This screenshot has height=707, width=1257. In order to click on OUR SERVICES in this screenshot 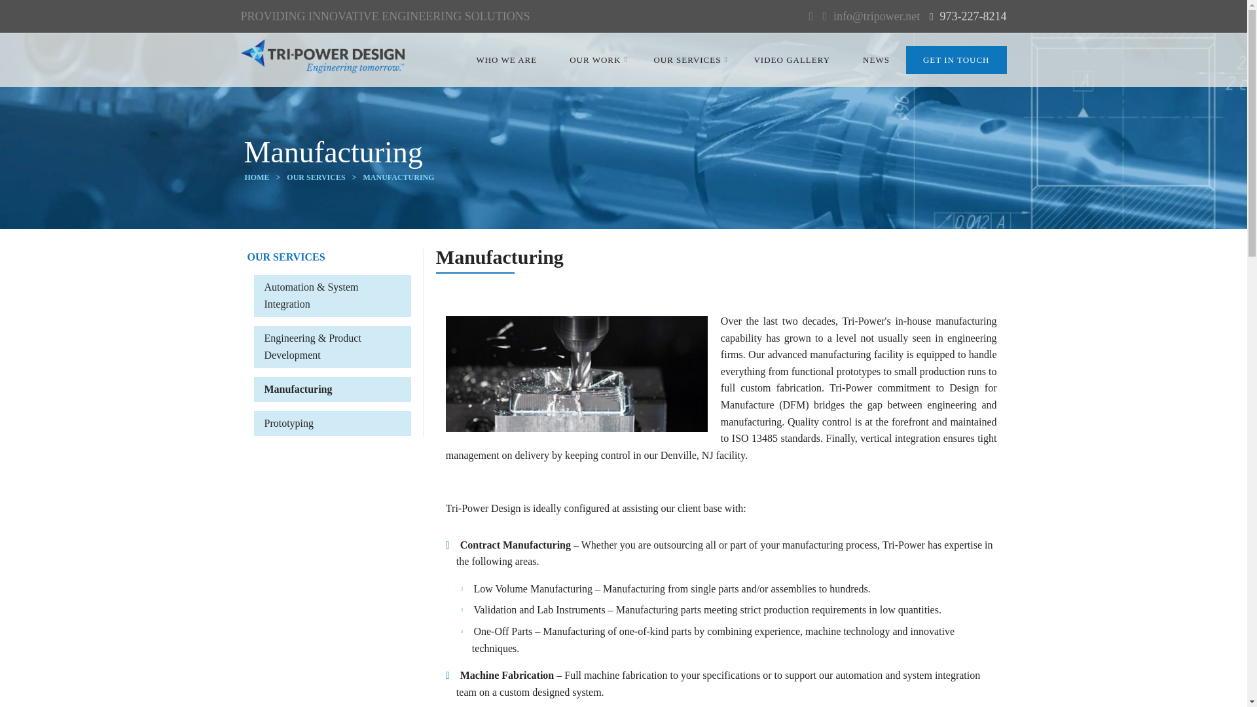, I will do `click(287, 257)`.